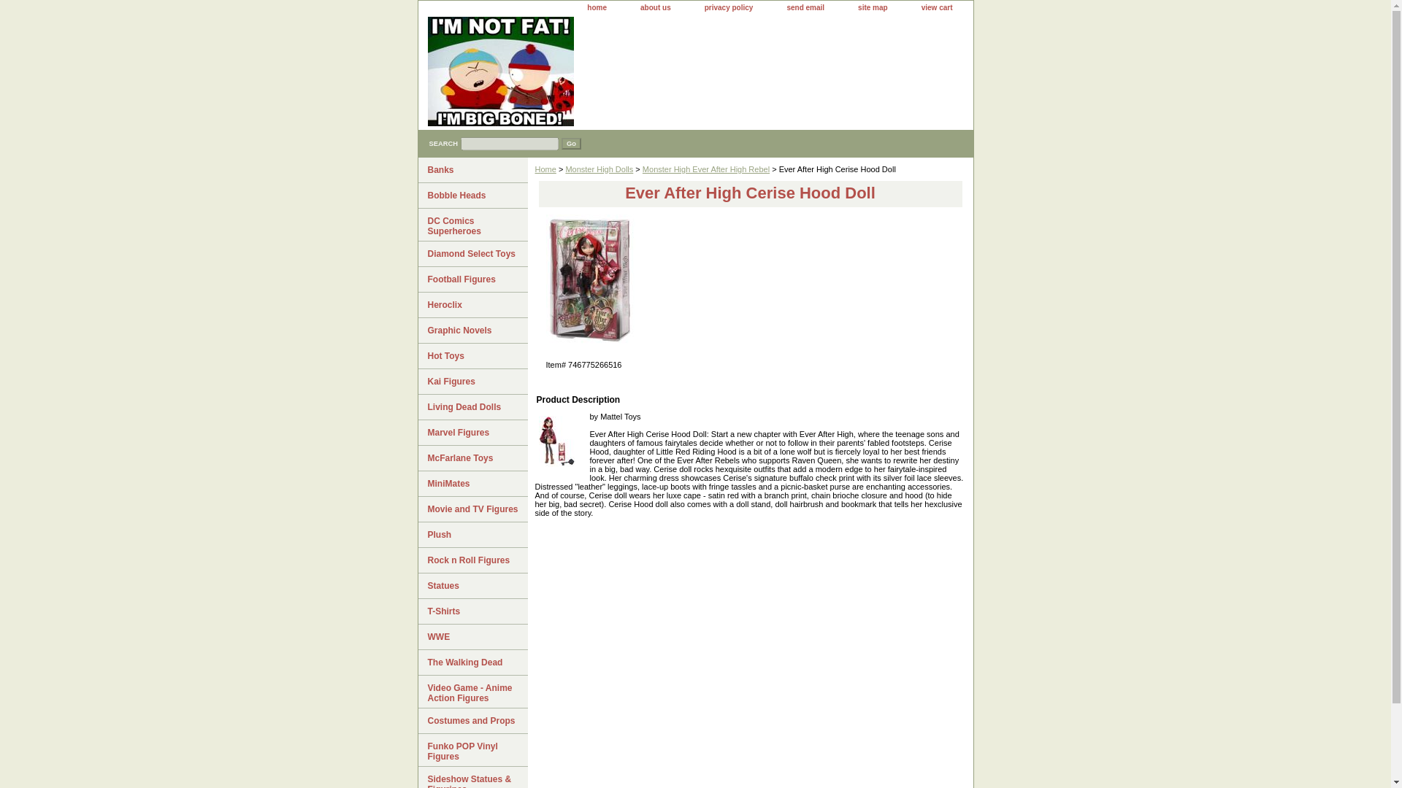 Image resolution: width=1402 pixels, height=788 pixels. I want to click on Football Figures, so click(472, 279).